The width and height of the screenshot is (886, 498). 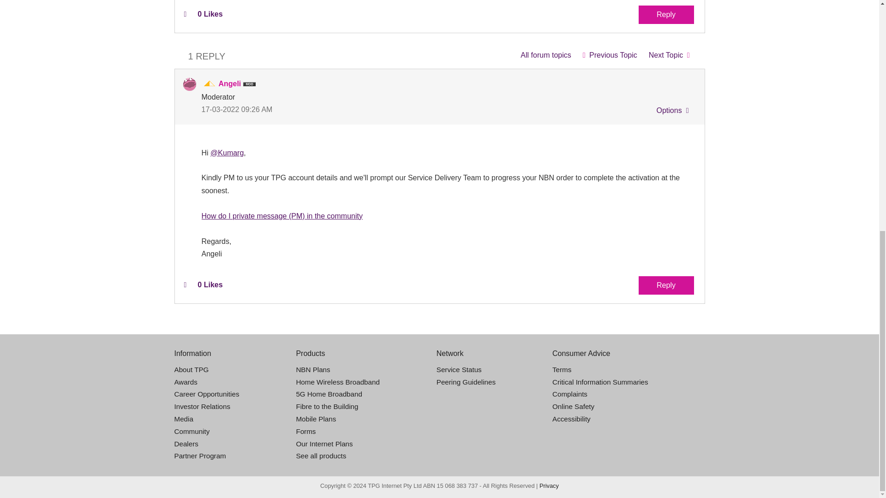 What do you see at coordinates (210, 84) in the screenshot?
I see `Moderator` at bounding box center [210, 84].